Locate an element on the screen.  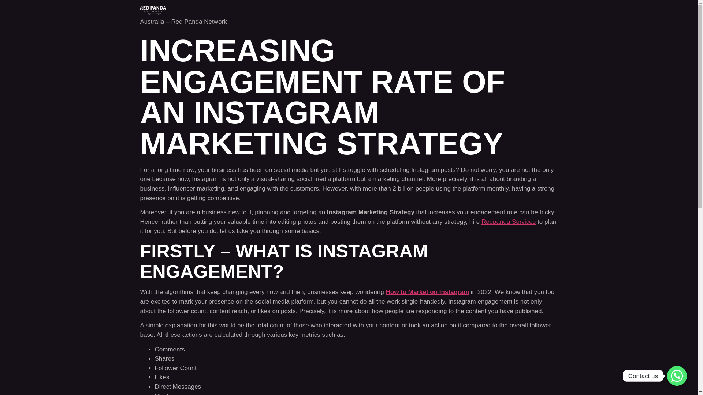
How to Market on Instagram is located at coordinates (427, 292).